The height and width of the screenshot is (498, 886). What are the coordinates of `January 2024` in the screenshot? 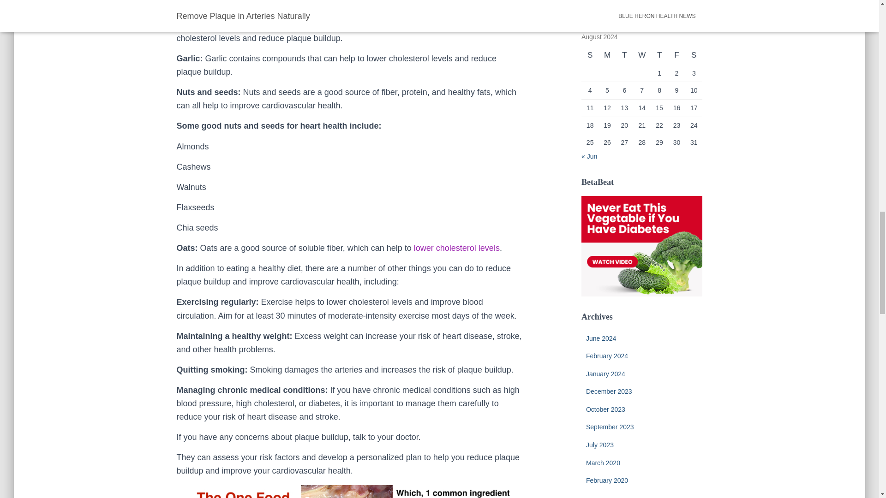 It's located at (605, 373).